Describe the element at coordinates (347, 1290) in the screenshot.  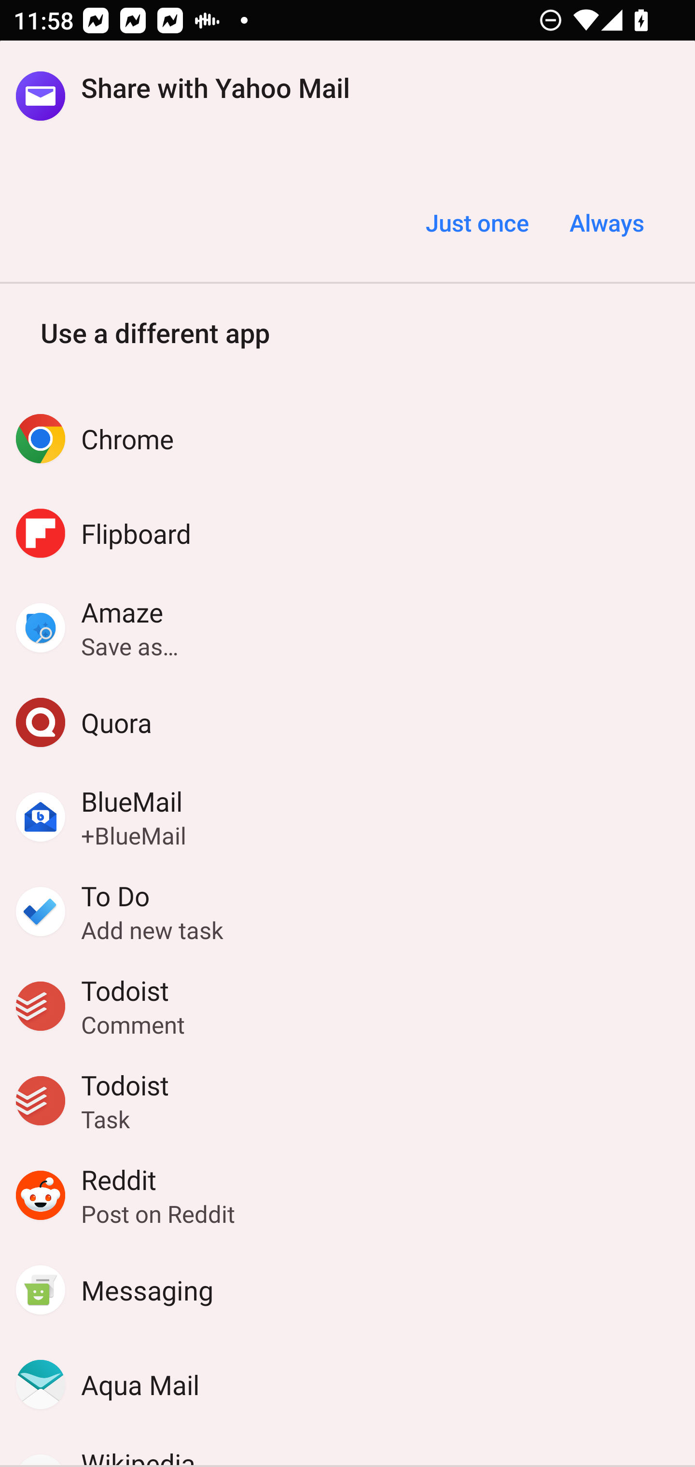
I see `Messaging` at that location.